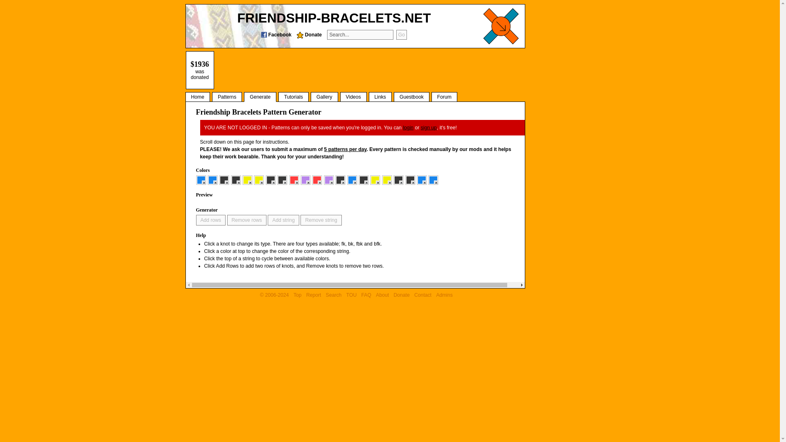 This screenshot has height=442, width=786. What do you see at coordinates (401, 35) in the screenshot?
I see `Go` at bounding box center [401, 35].